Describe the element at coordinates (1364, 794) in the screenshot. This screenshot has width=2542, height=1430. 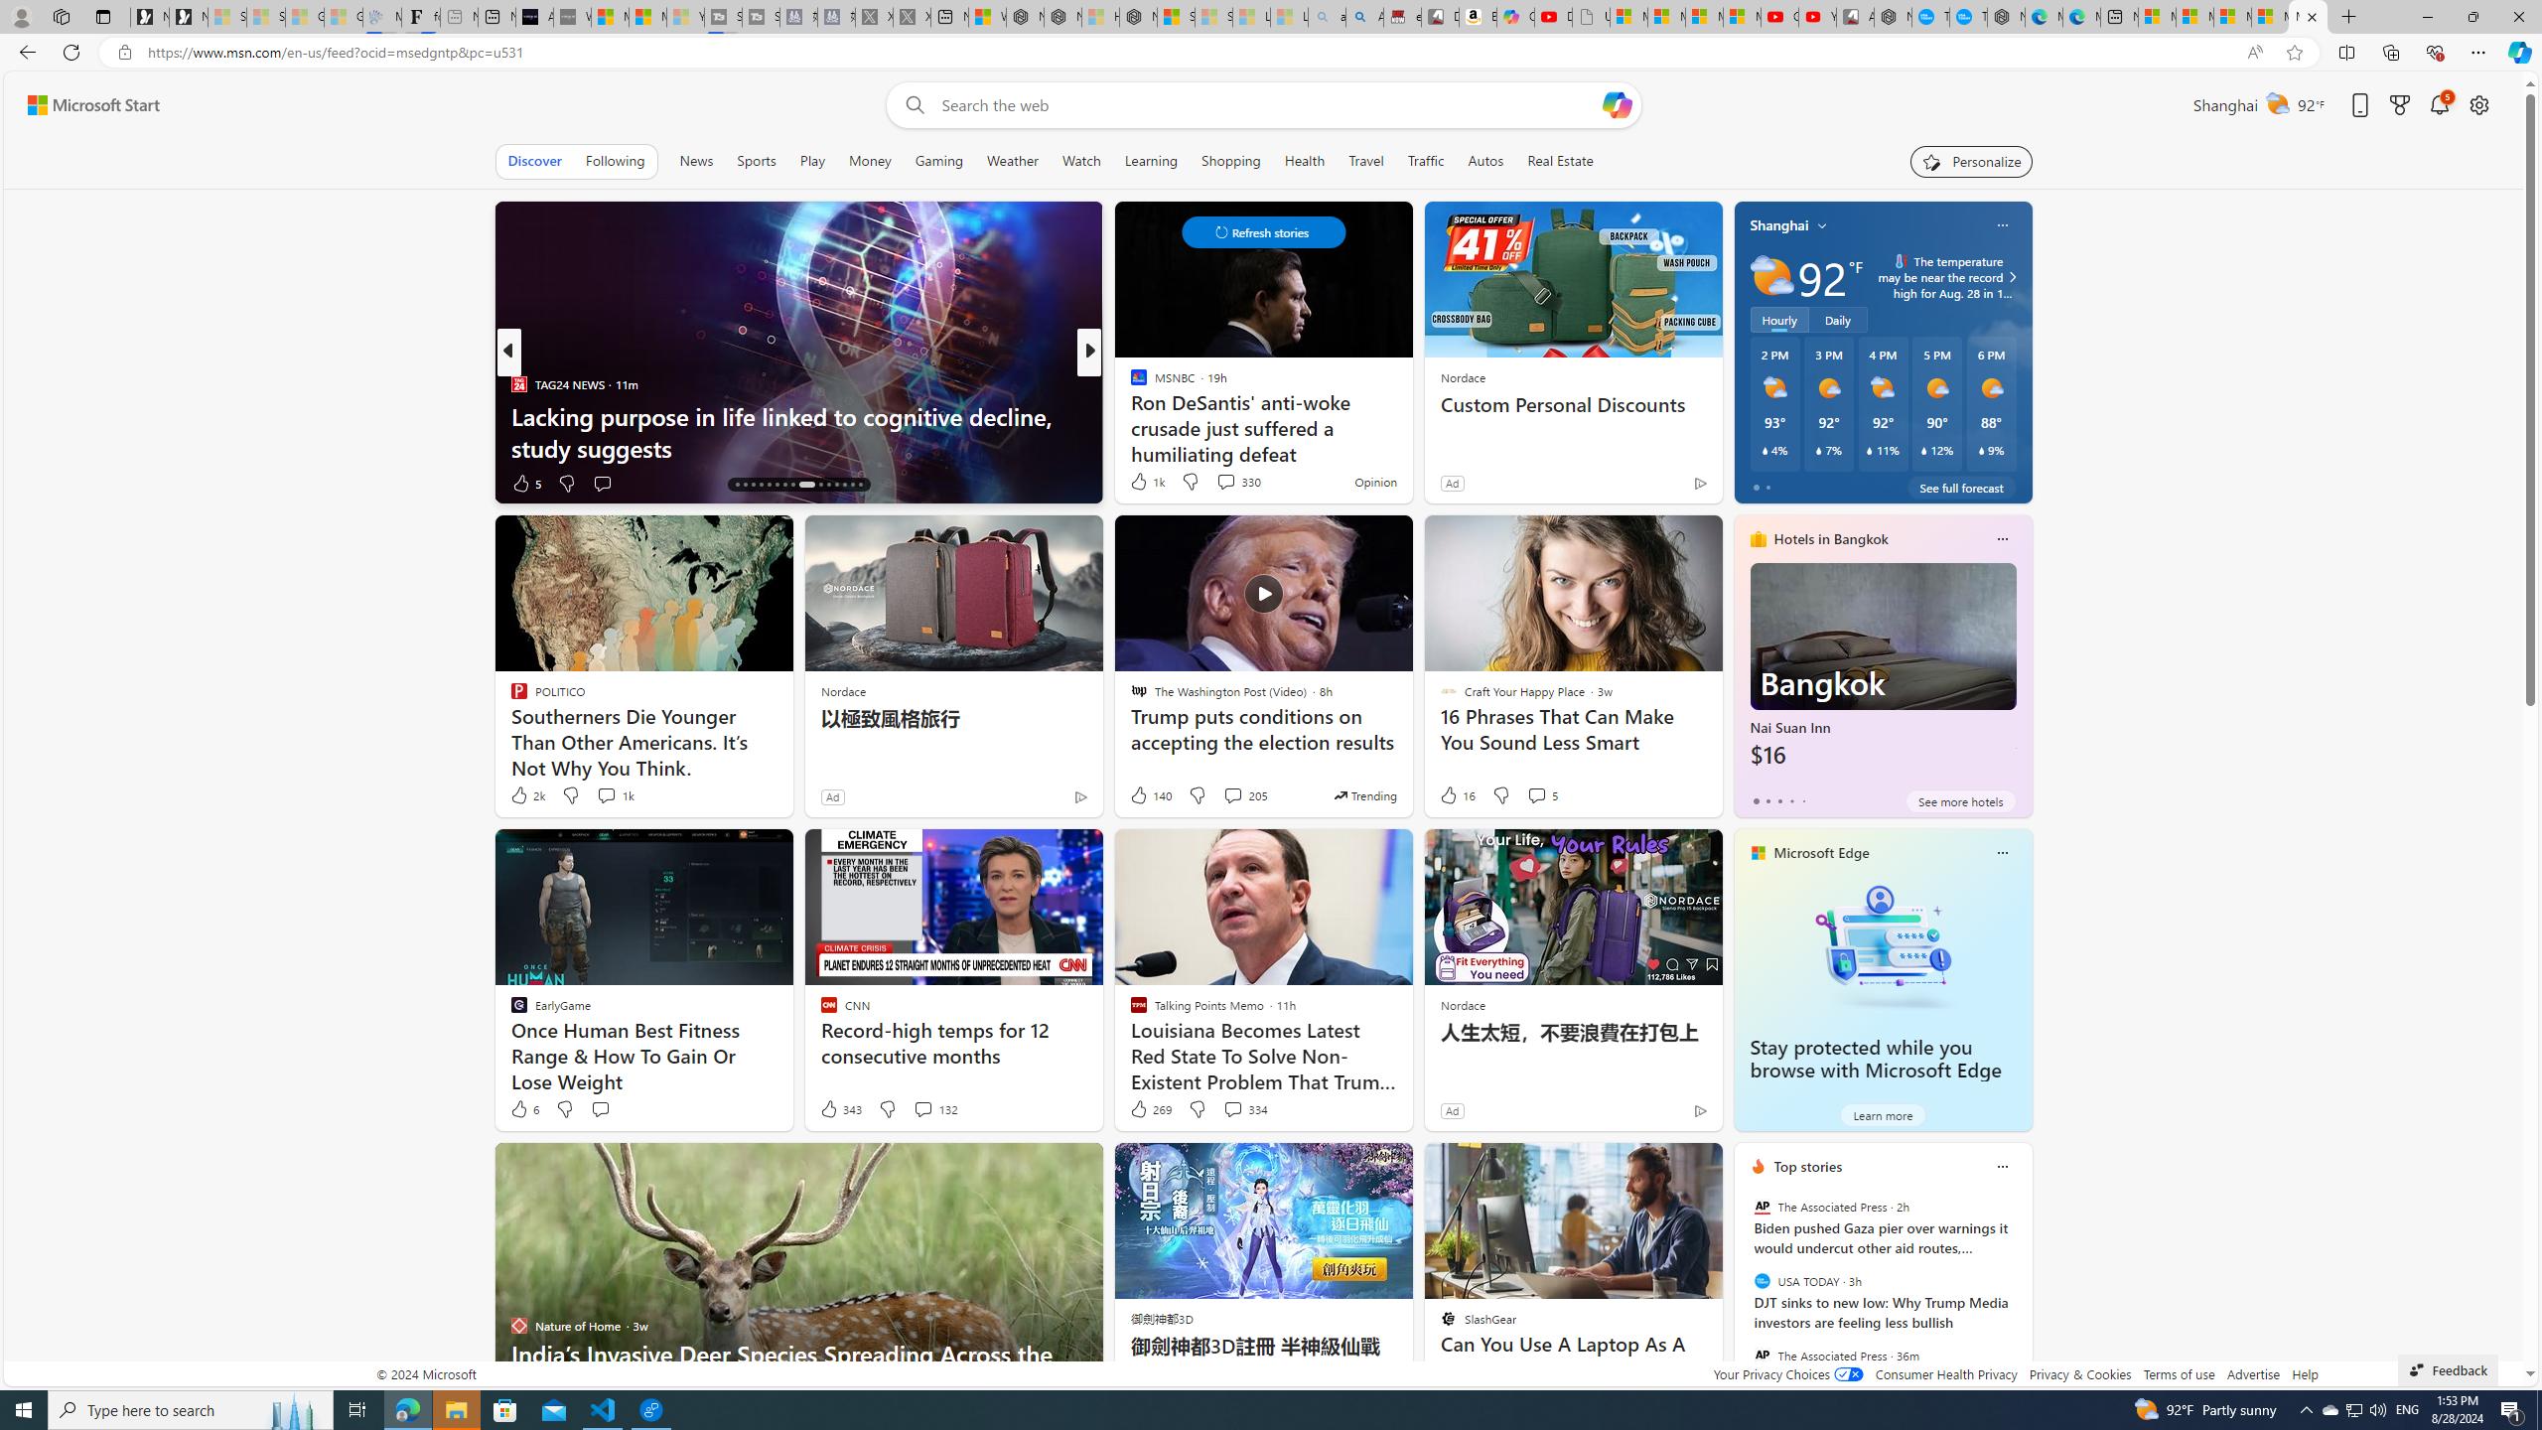
I see `This story is trending` at that location.